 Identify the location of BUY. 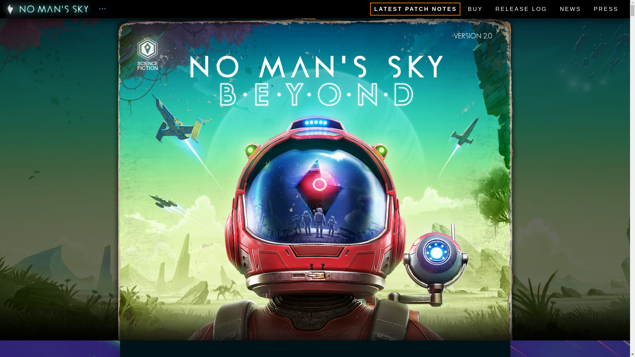
(475, 9).